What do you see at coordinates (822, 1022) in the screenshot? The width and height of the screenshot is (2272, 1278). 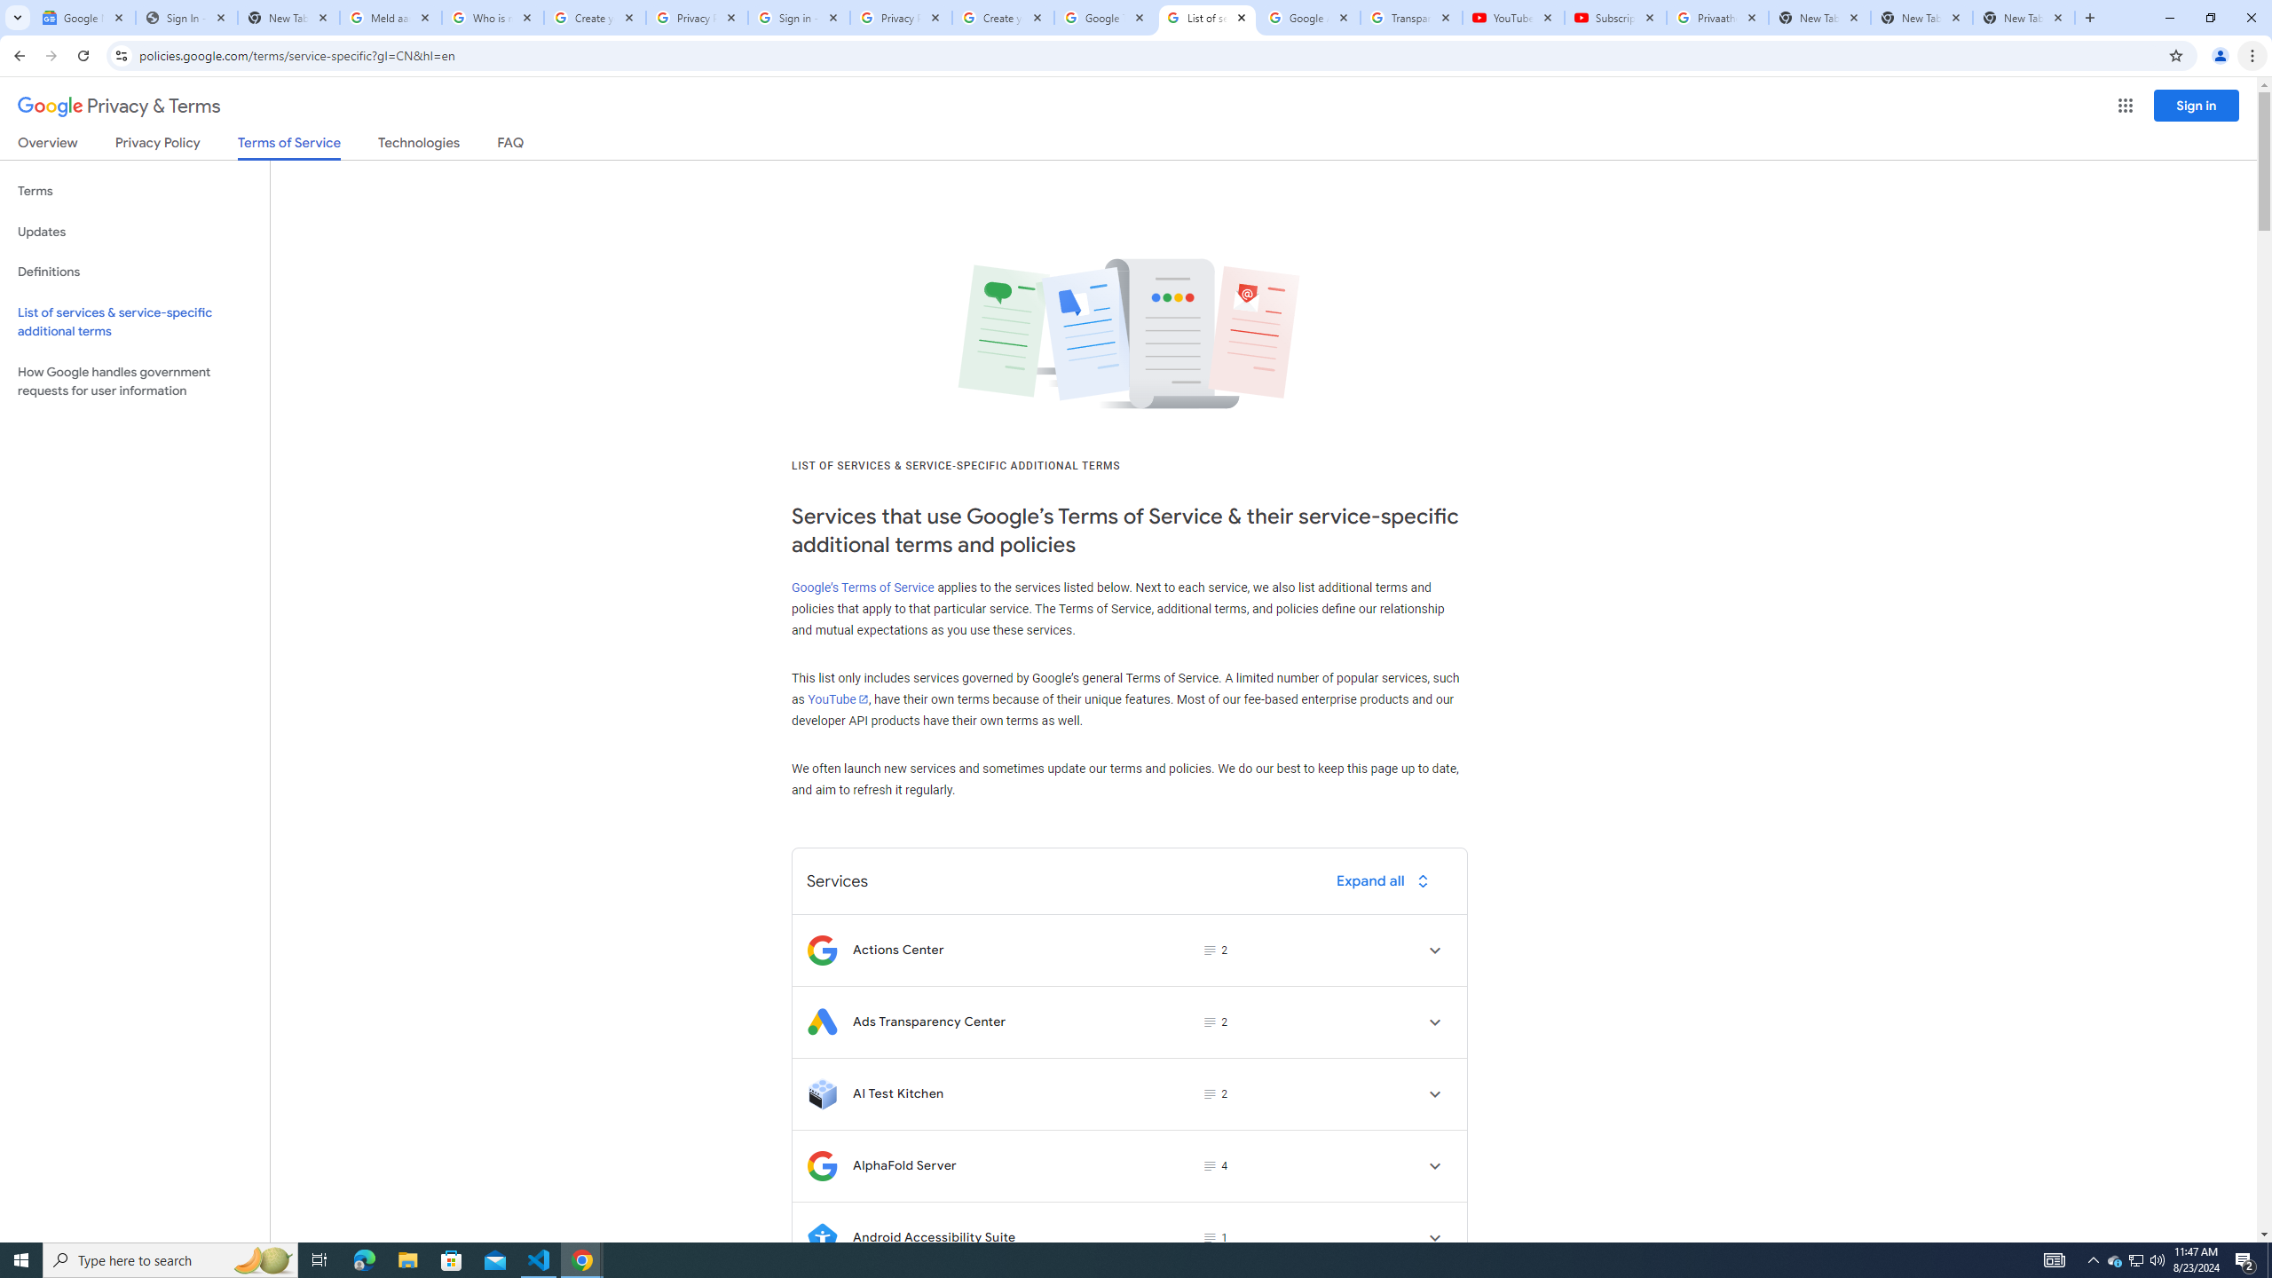 I see `Logo for Ads Transparency Center` at bounding box center [822, 1022].